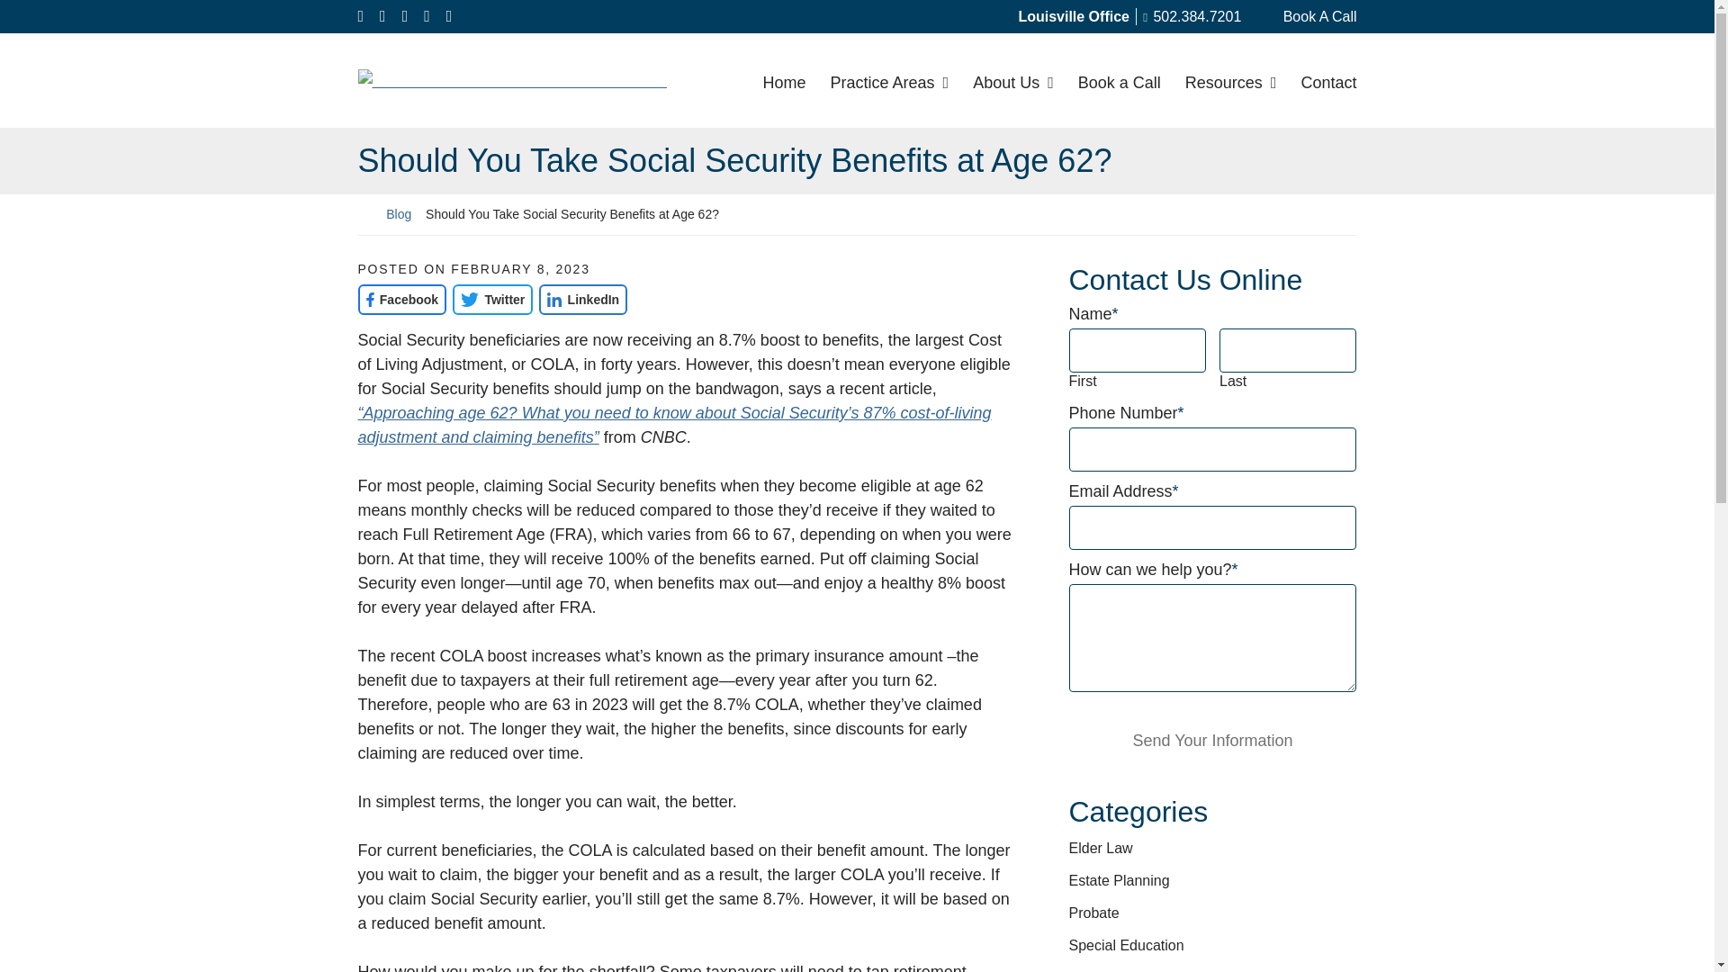 This screenshot has height=972, width=1728. What do you see at coordinates (1229, 80) in the screenshot?
I see `Resources` at bounding box center [1229, 80].